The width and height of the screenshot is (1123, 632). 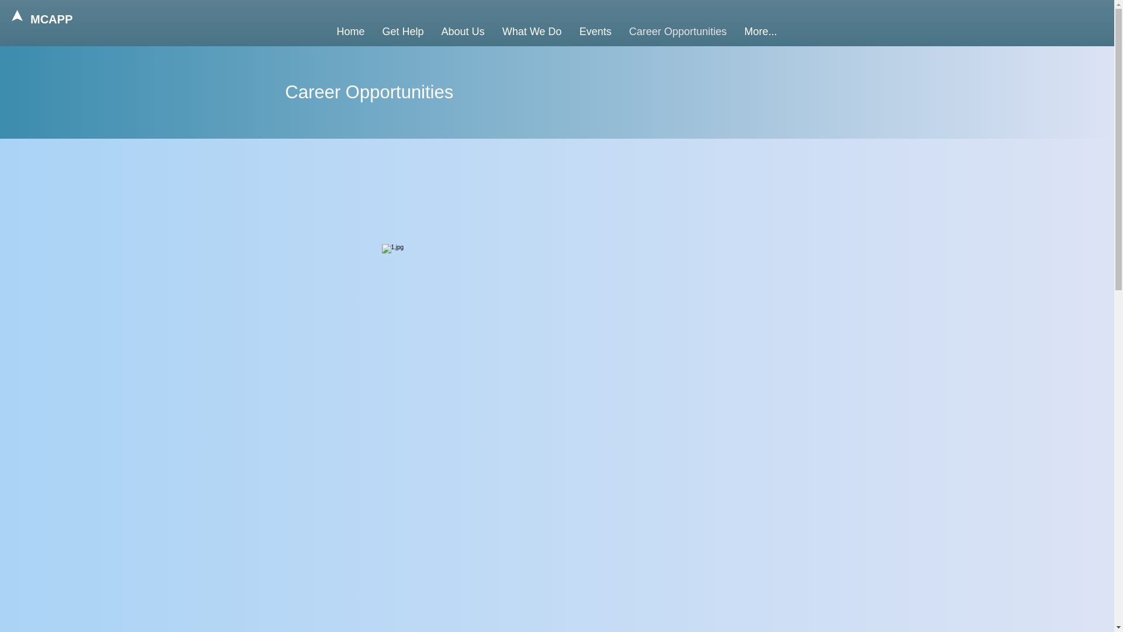 What do you see at coordinates (532, 32) in the screenshot?
I see `What We Do` at bounding box center [532, 32].